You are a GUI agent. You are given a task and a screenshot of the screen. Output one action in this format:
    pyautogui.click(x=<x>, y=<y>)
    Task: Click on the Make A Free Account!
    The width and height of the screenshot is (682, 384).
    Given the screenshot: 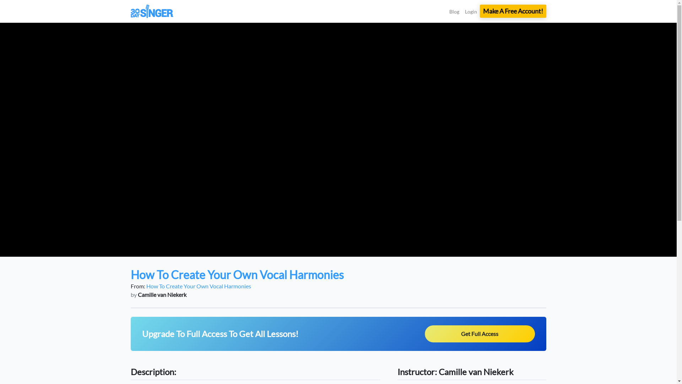 What is the action you would take?
    pyautogui.click(x=513, y=11)
    